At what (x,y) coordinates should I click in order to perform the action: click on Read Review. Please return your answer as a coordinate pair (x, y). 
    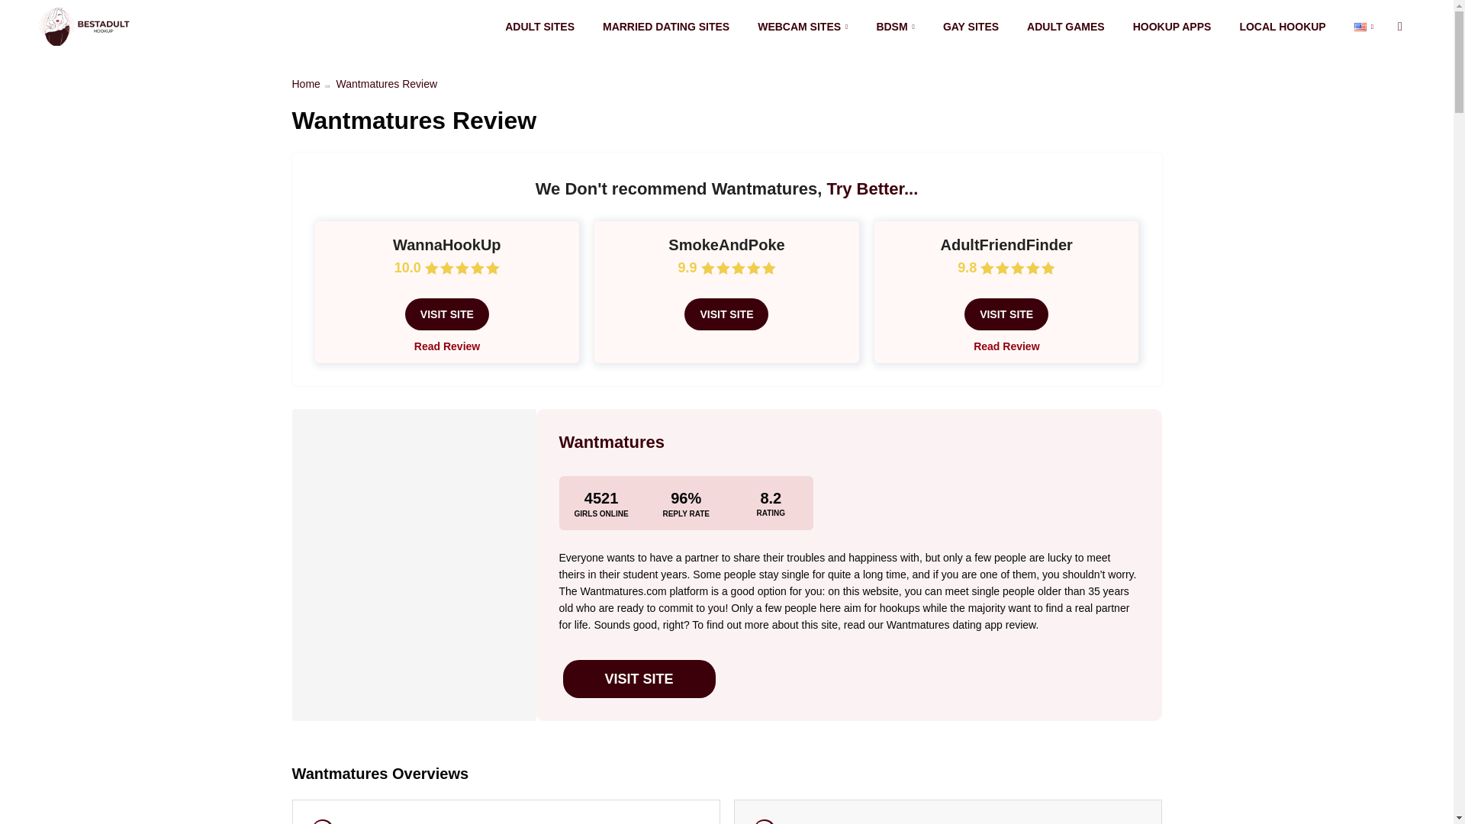
    Looking at the image, I should click on (447, 346).